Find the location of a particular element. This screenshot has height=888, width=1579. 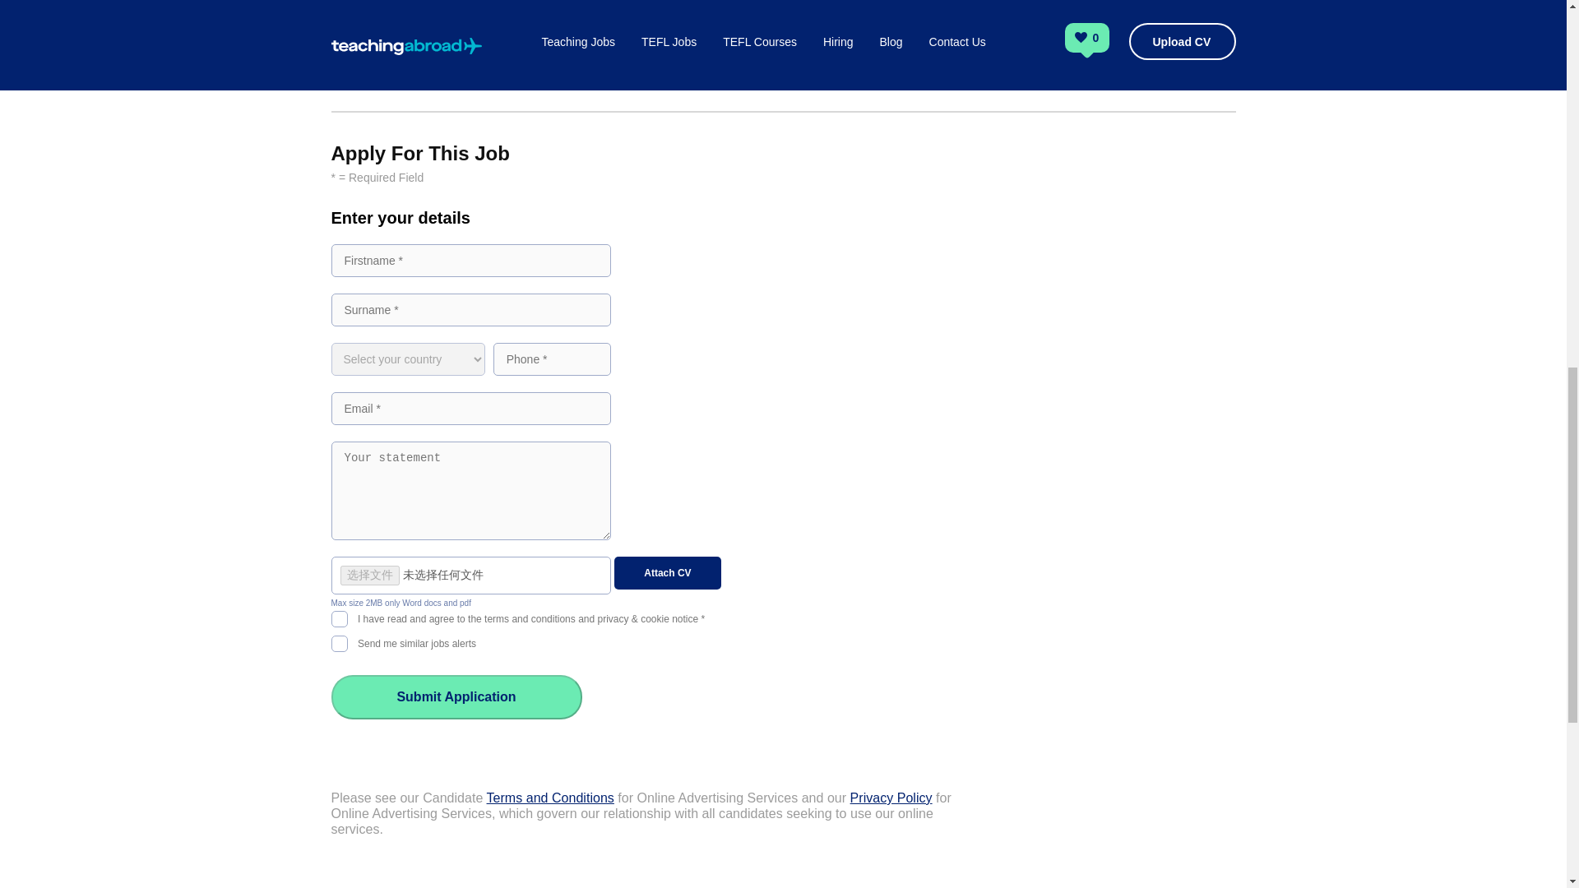

Submit Application is located at coordinates (456, 696).